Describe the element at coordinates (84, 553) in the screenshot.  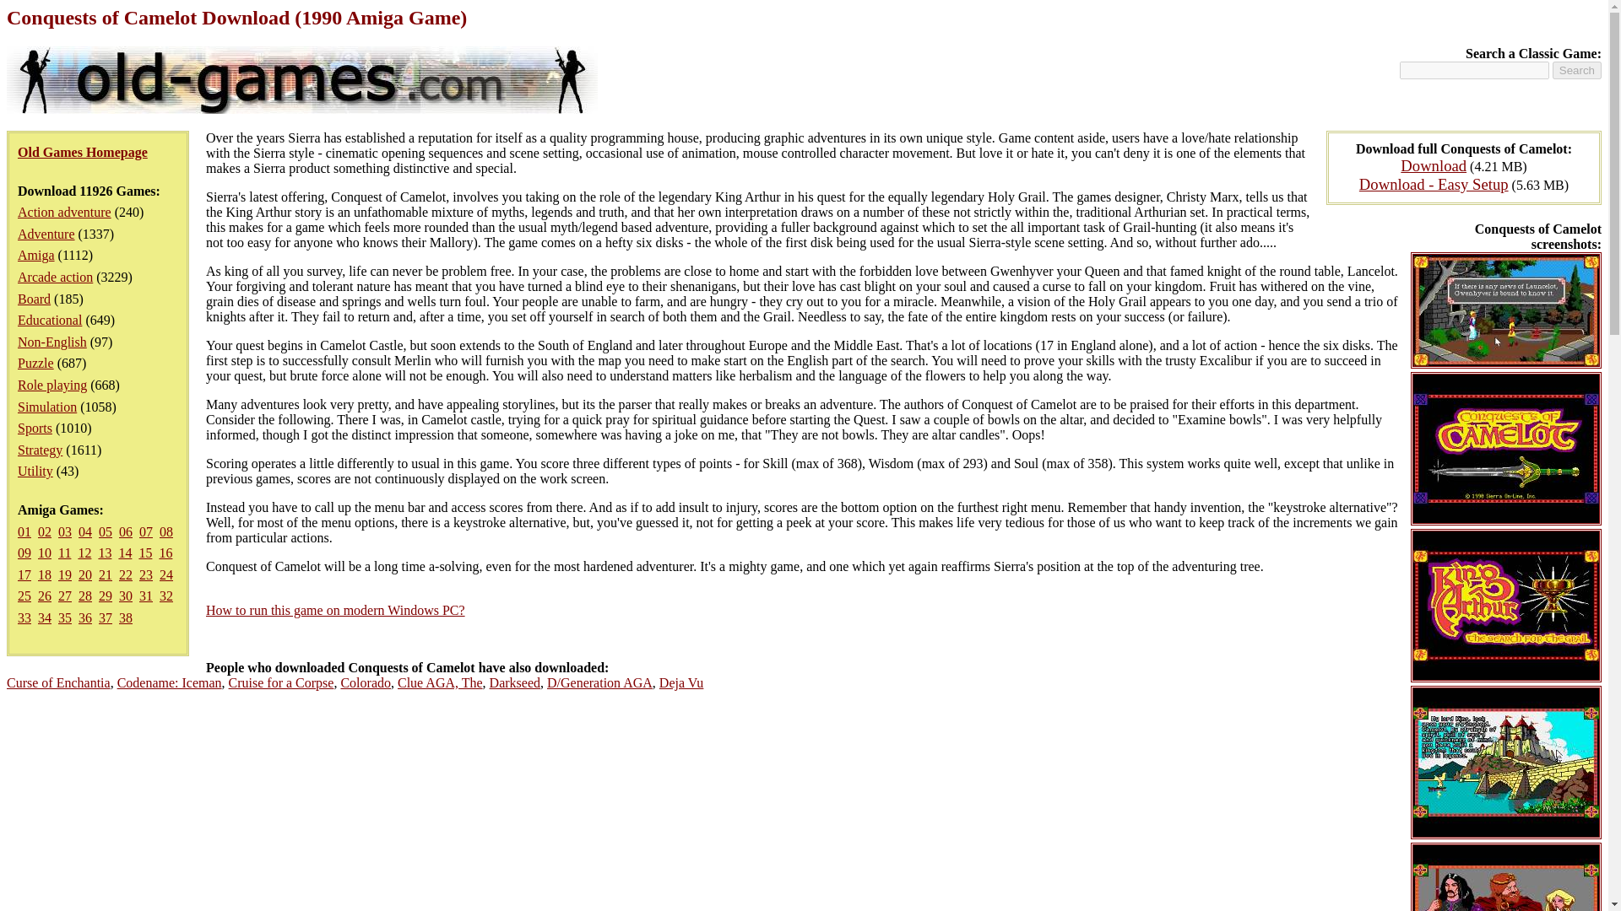
I see `12` at that location.